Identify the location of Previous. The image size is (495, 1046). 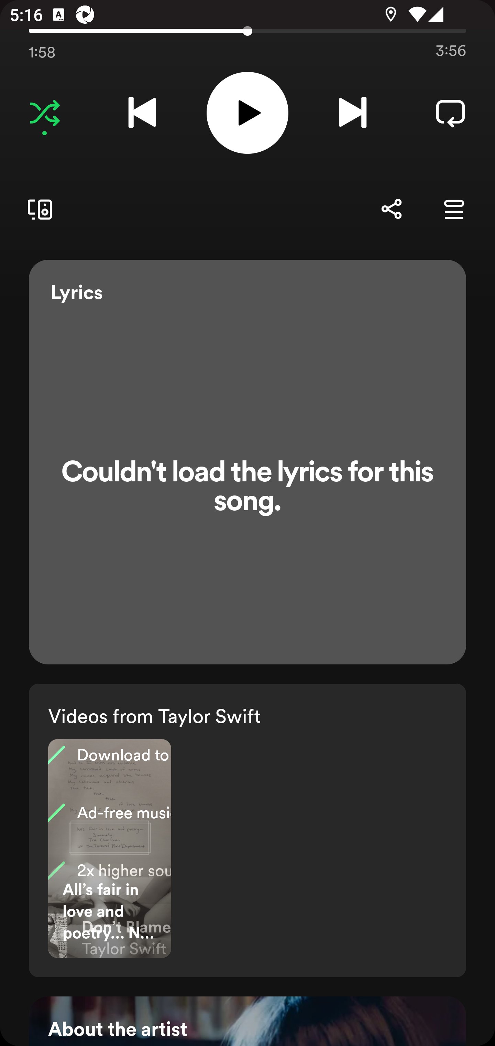
(142, 113).